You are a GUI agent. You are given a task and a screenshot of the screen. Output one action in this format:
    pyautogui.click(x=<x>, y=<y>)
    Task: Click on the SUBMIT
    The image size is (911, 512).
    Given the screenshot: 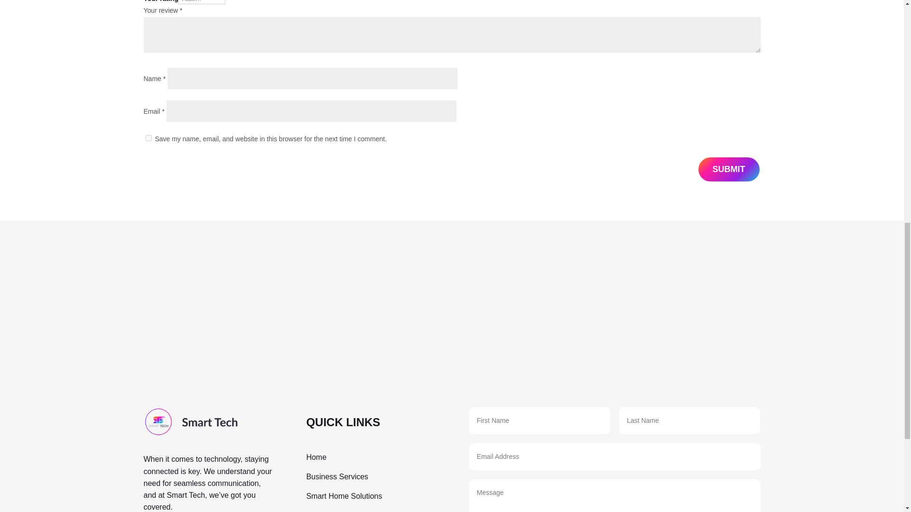 What is the action you would take?
    pyautogui.click(x=729, y=169)
    